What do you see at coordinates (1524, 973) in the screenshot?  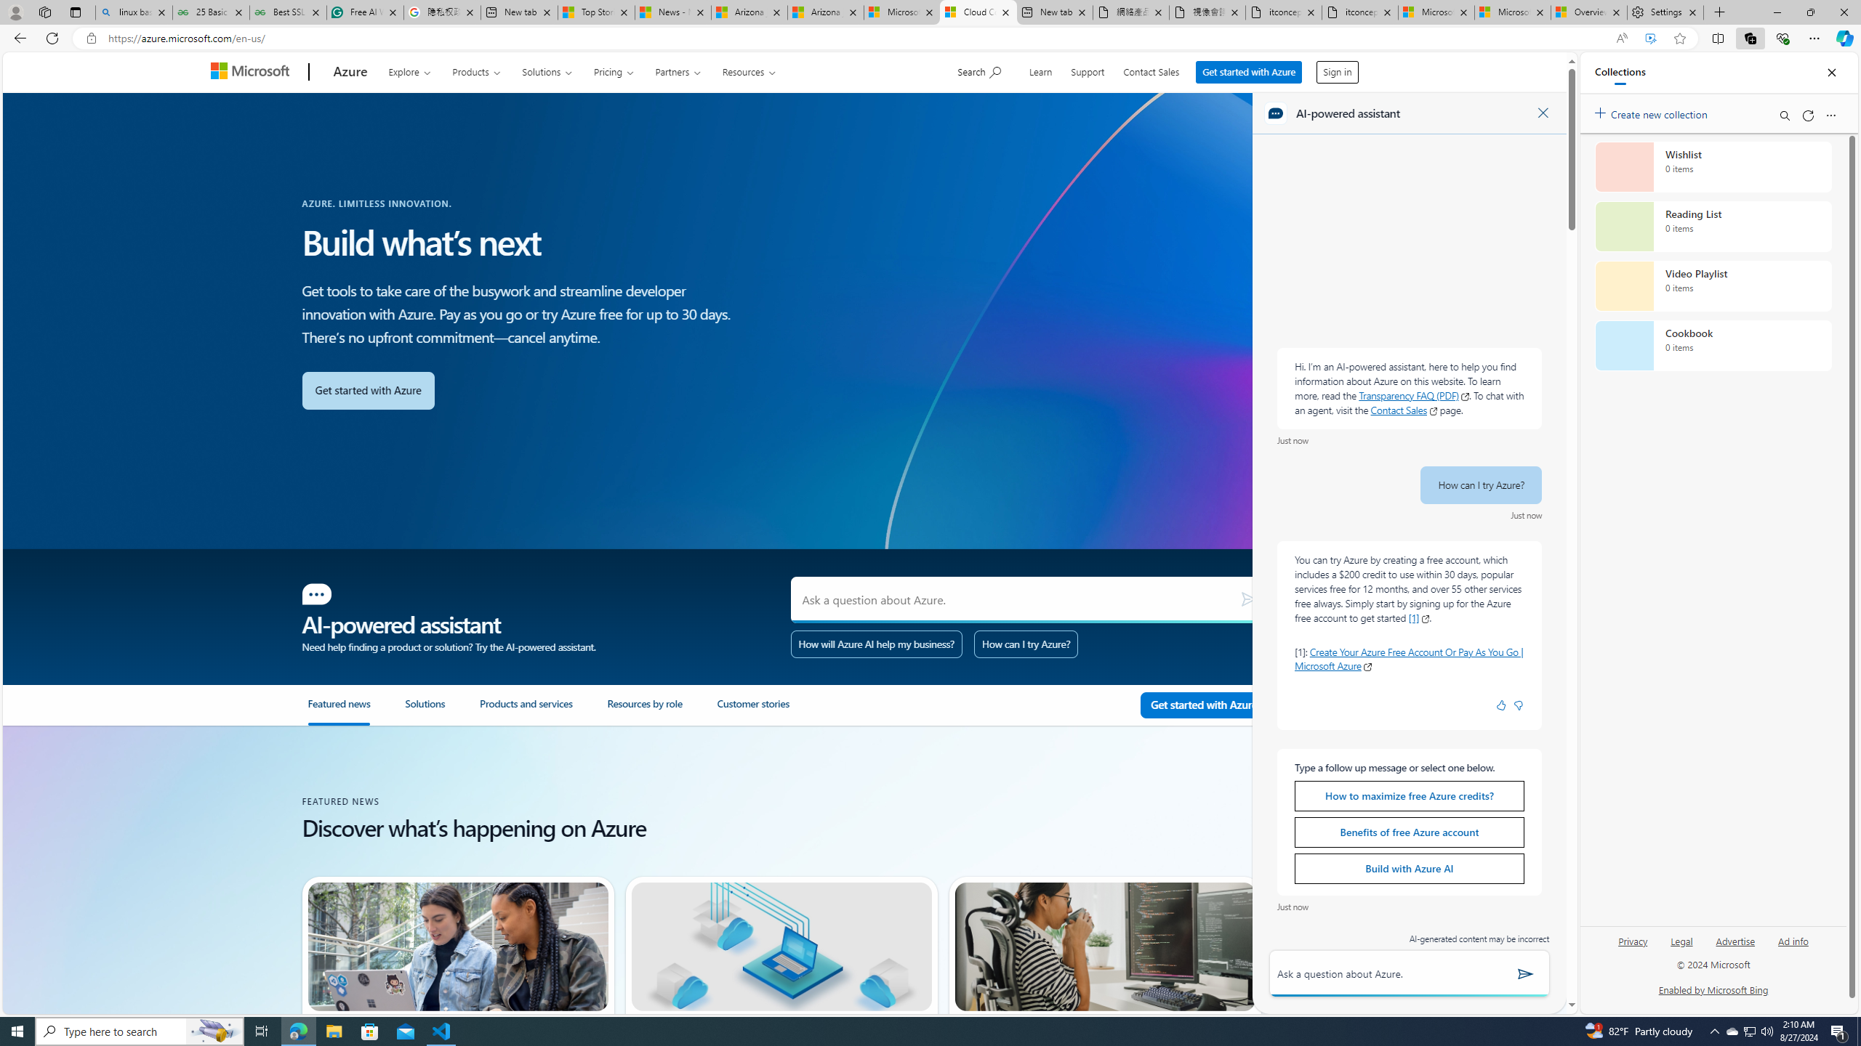 I see `Send` at bounding box center [1524, 973].